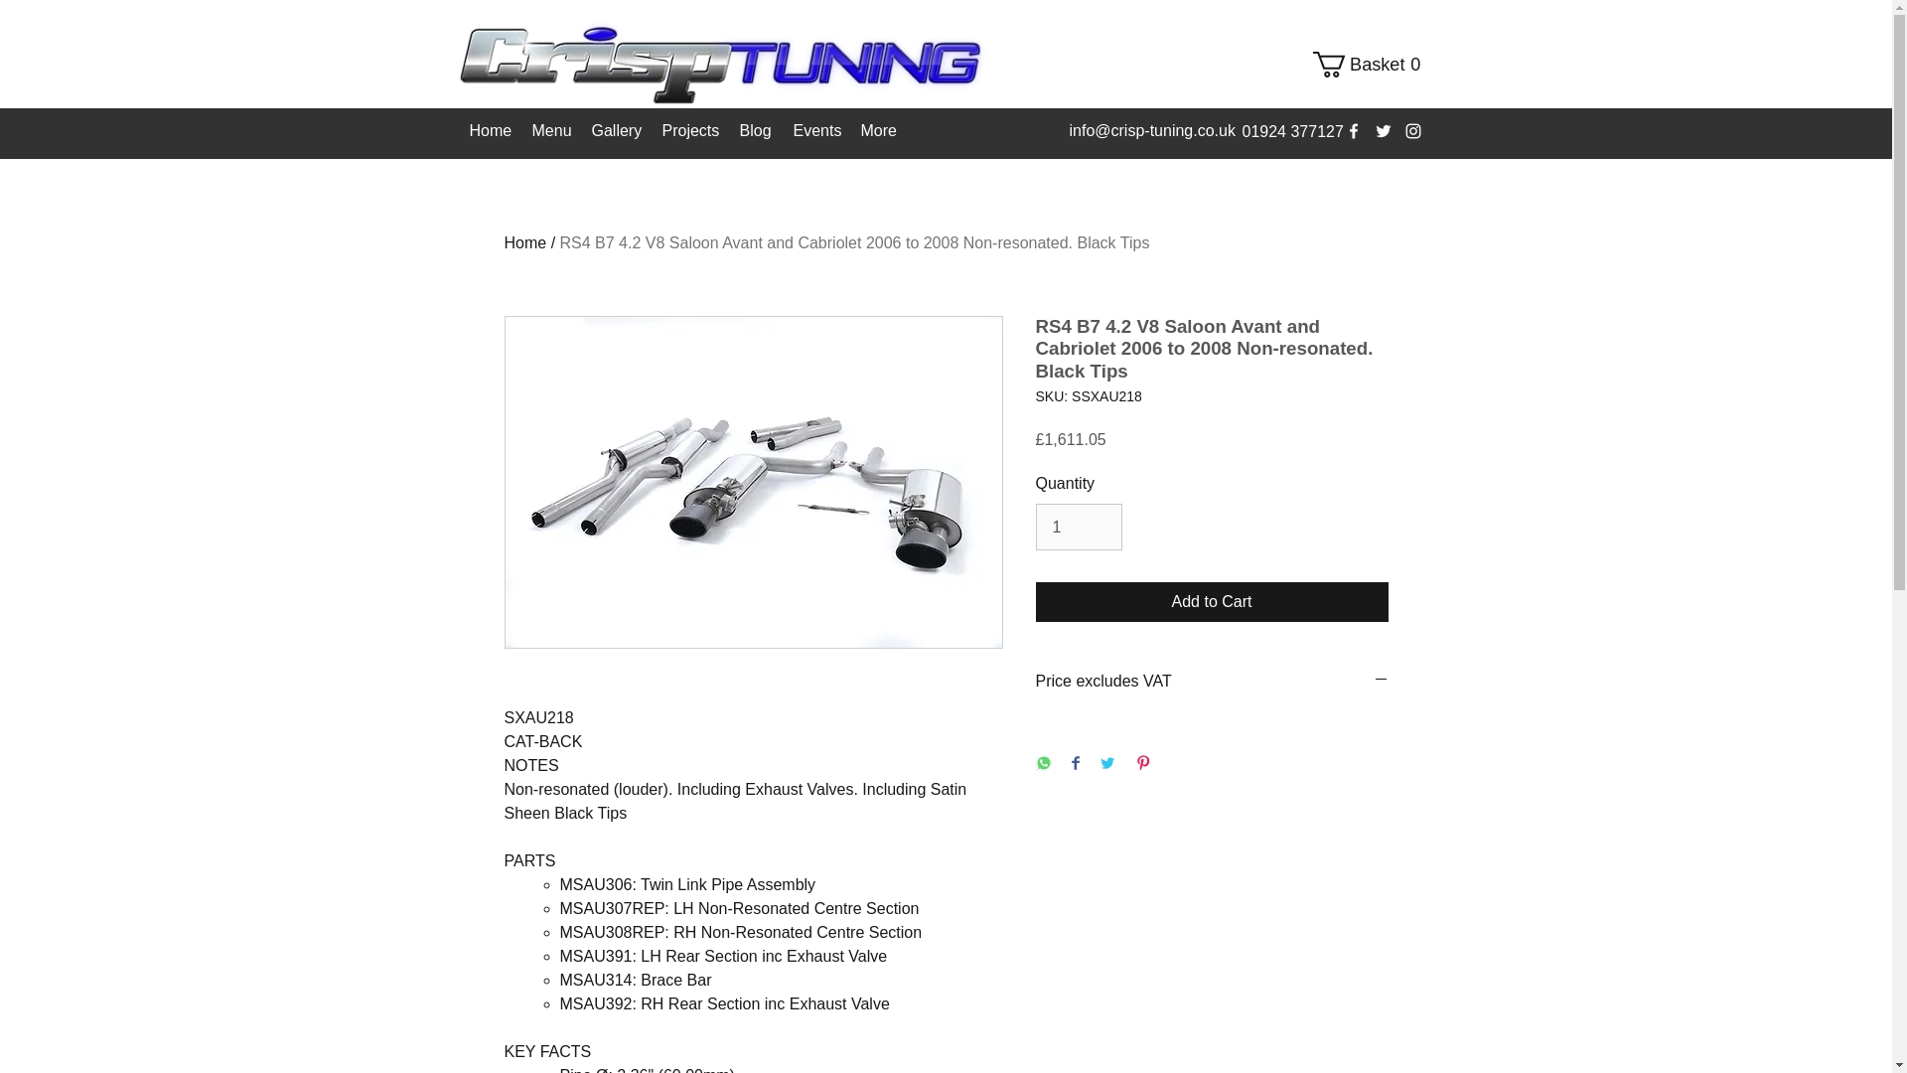 The height and width of the screenshot is (1073, 1907). What do you see at coordinates (1078, 526) in the screenshot?
I see `Home` at bounding box center [1078, 526].